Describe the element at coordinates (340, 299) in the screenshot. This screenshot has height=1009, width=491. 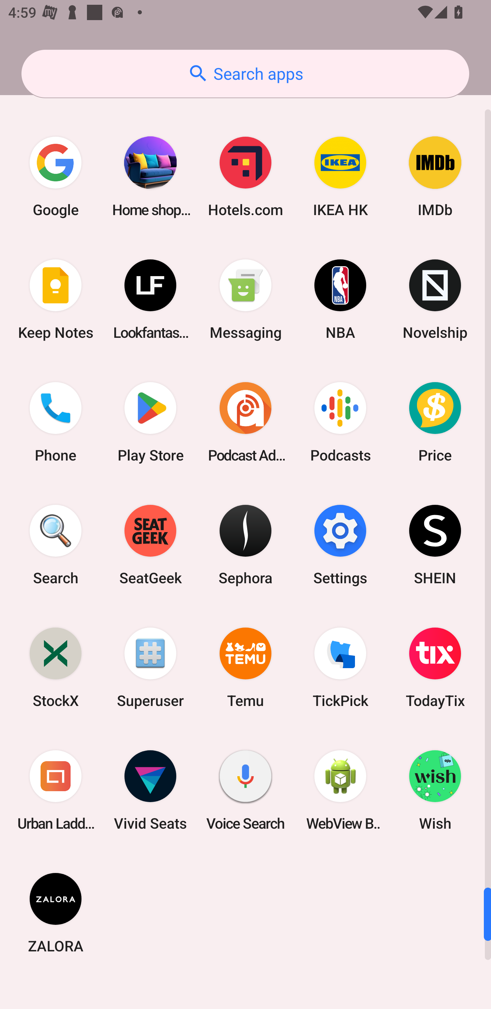
I see `NBA` at that location.